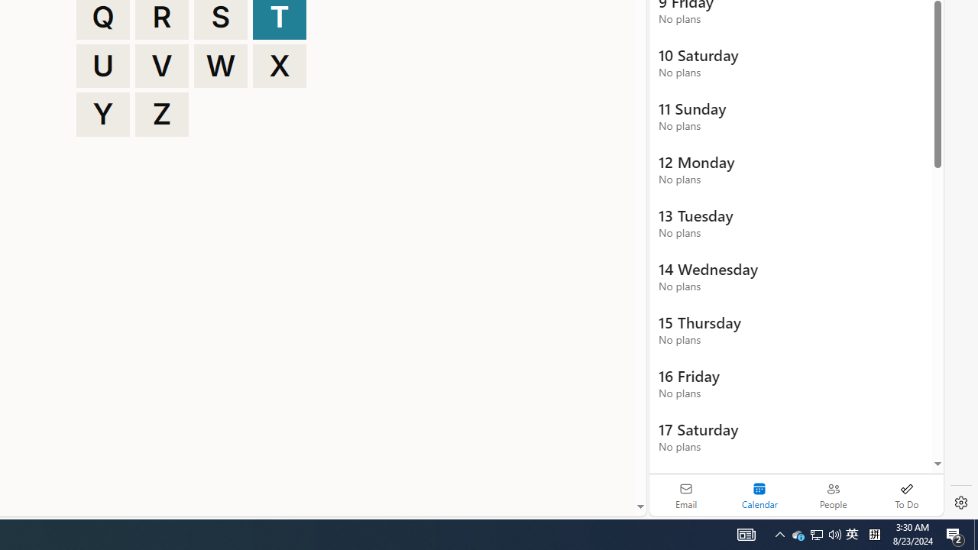  What do you see at coordinates (102, 66) in the screenshot?
I see `U` at bounding box center [102, 66].